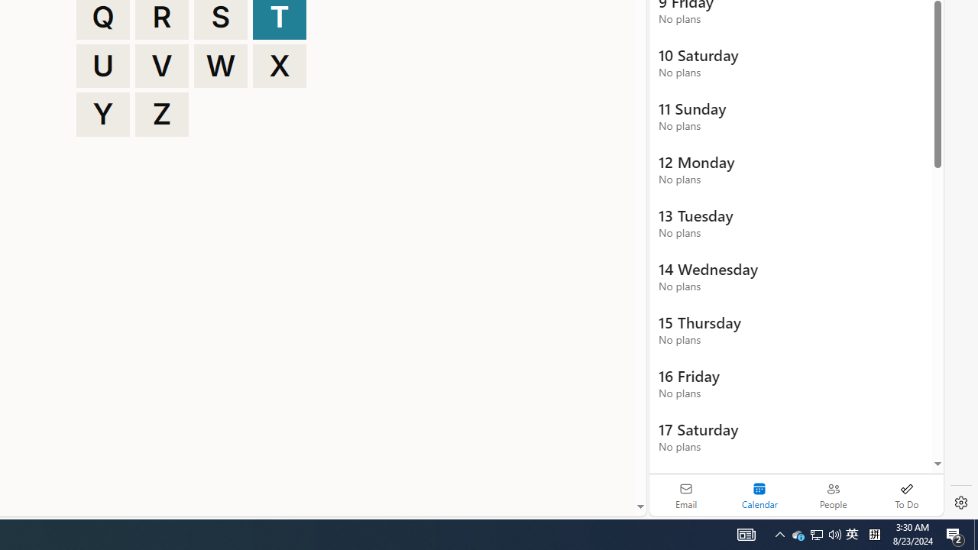  What do you see at coordinates (102, 66) in the screenshot?
I see `U` at bounding box center [102, 66].